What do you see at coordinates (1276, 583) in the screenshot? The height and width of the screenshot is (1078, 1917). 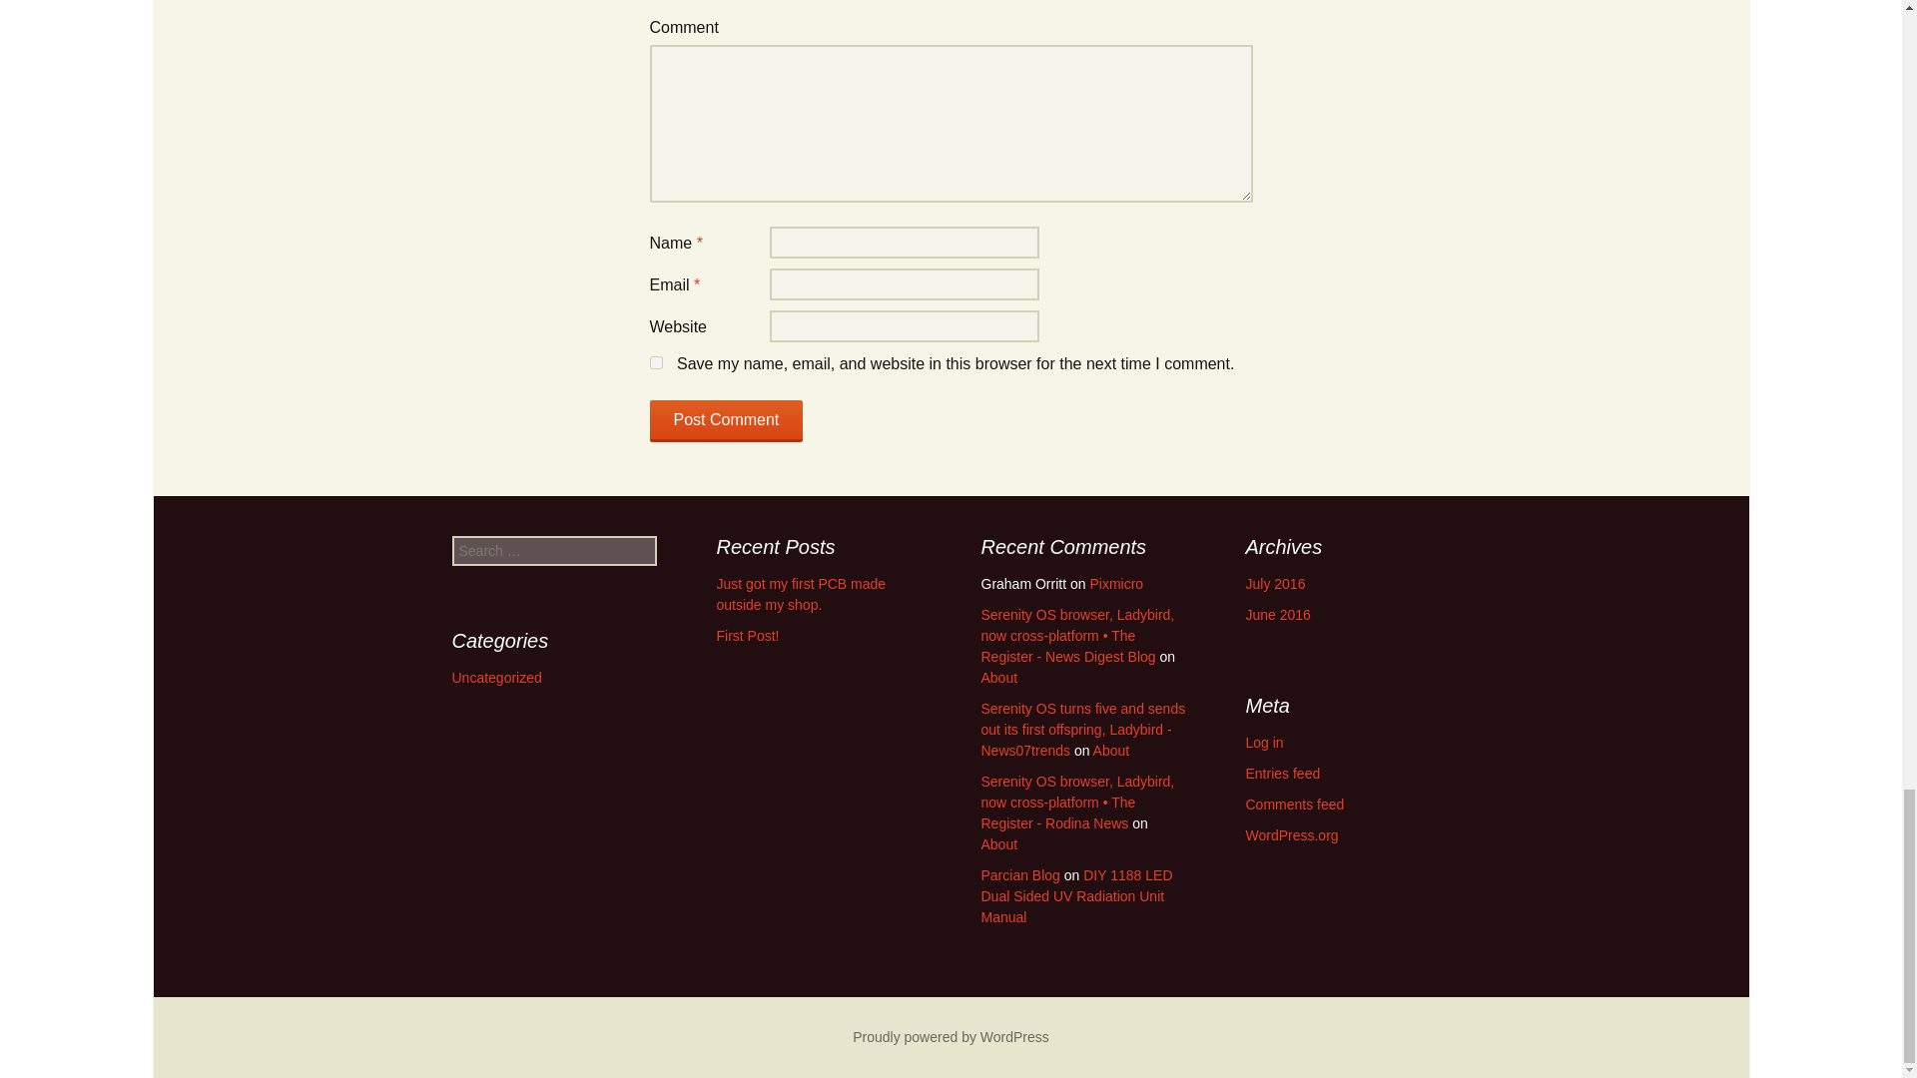 I see `July 2016` at bounding box center [1276, 583].